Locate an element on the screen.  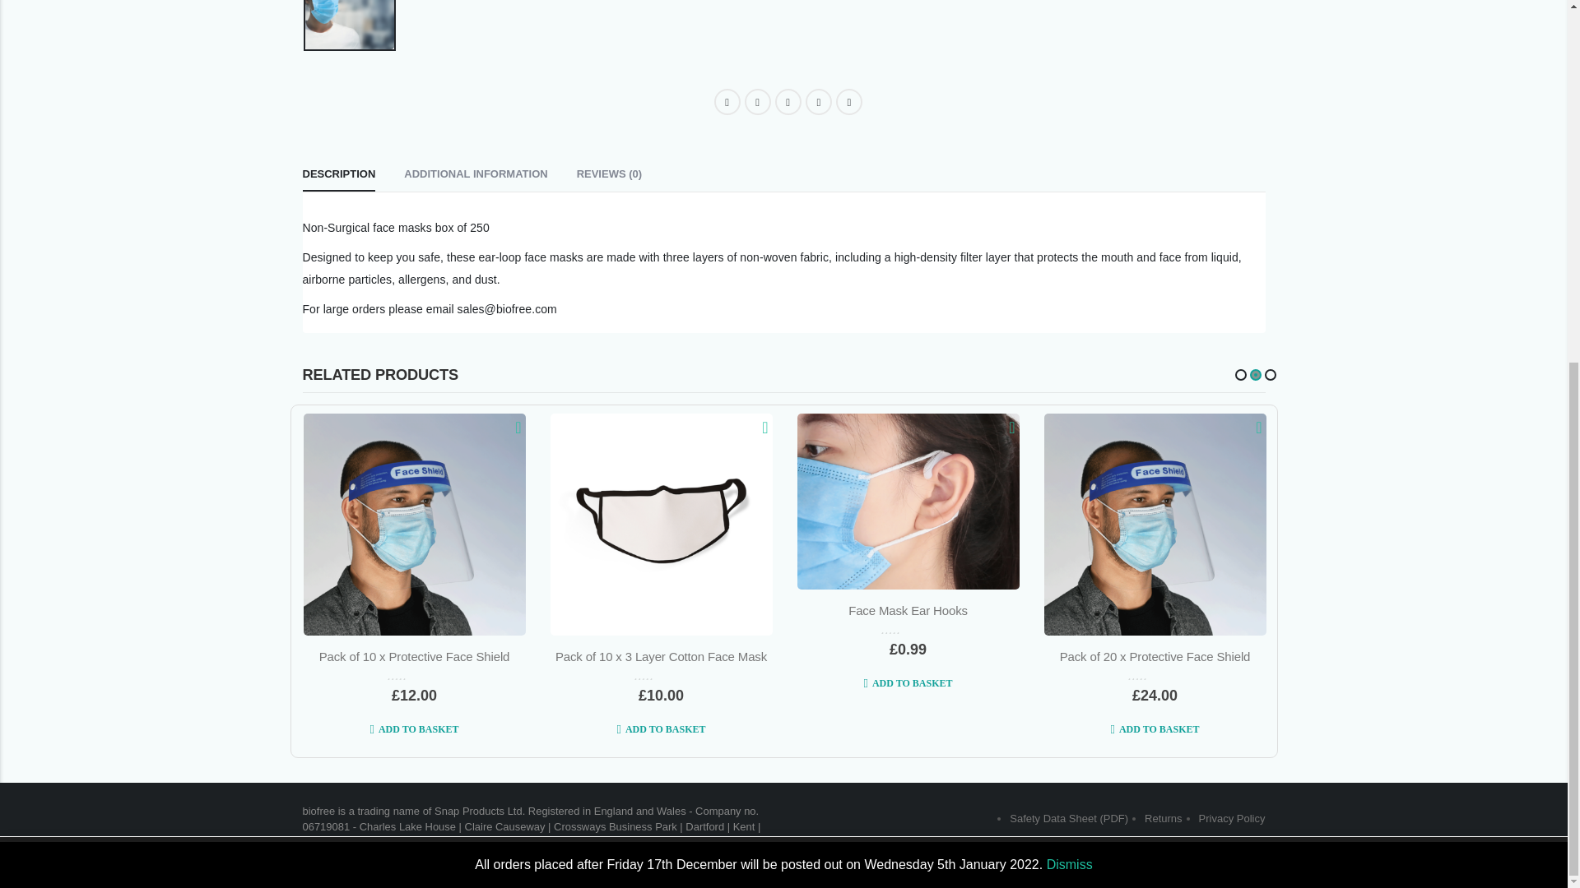
TWITTER is located at coordinates (757, 102).